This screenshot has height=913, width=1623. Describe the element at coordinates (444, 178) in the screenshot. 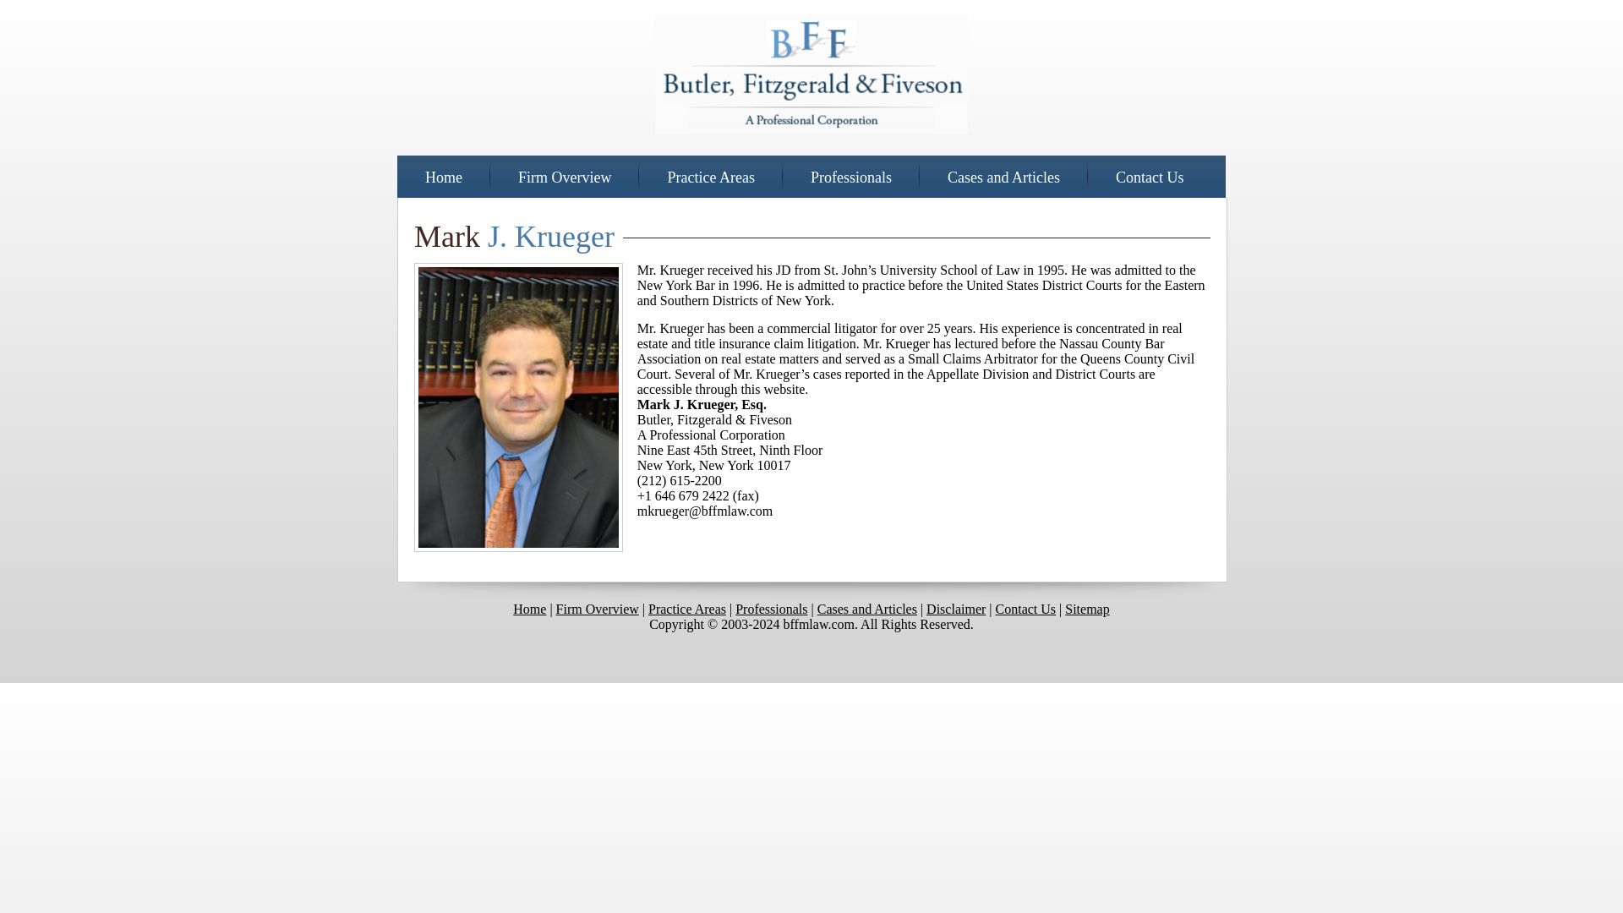

I see `Home` at that location.